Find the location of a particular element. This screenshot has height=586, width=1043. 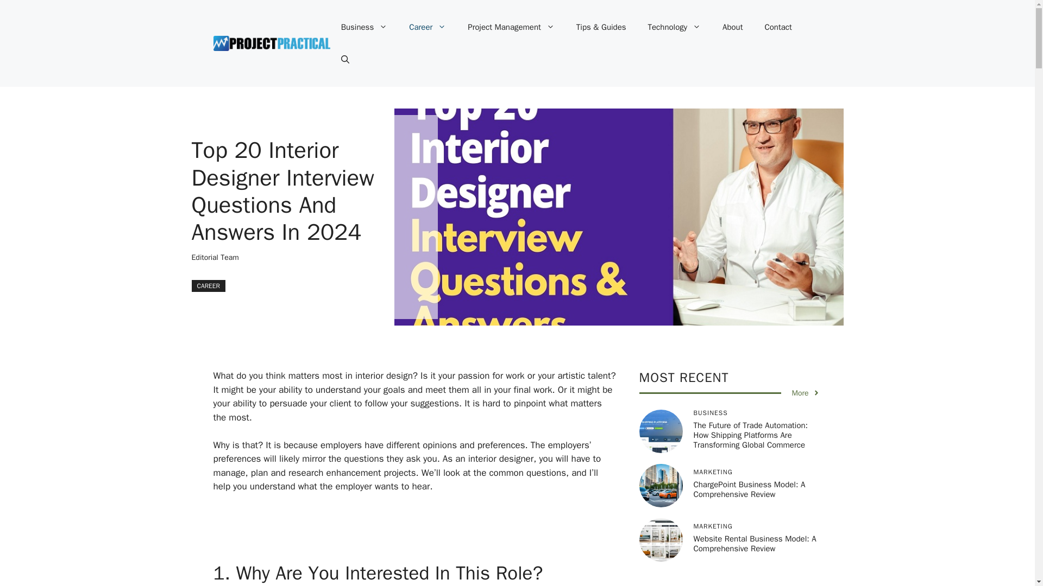

Career is located at coordinates (427, 27).